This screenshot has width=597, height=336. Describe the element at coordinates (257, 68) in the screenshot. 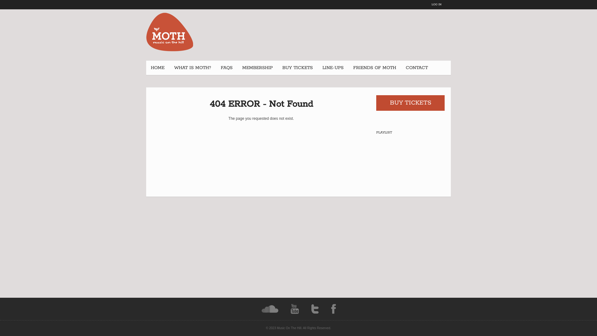

I see `MEMBERSHIP` at that location.